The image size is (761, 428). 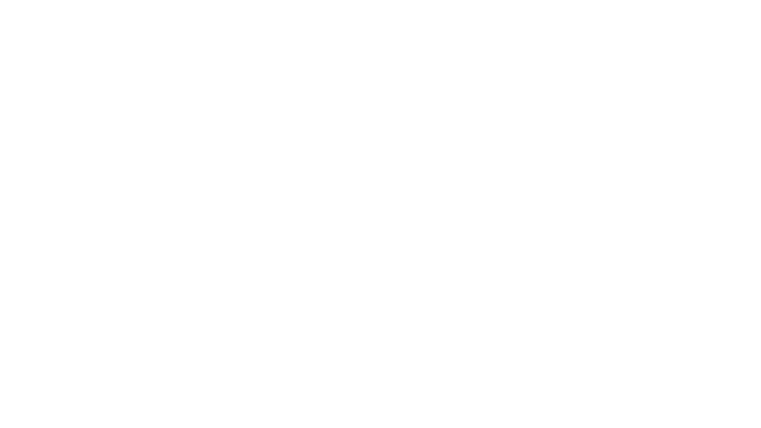 What do you see at coordinates (561, 12) in the screenshot?
I see `Wissenswert` at bounding box center [561, 12].